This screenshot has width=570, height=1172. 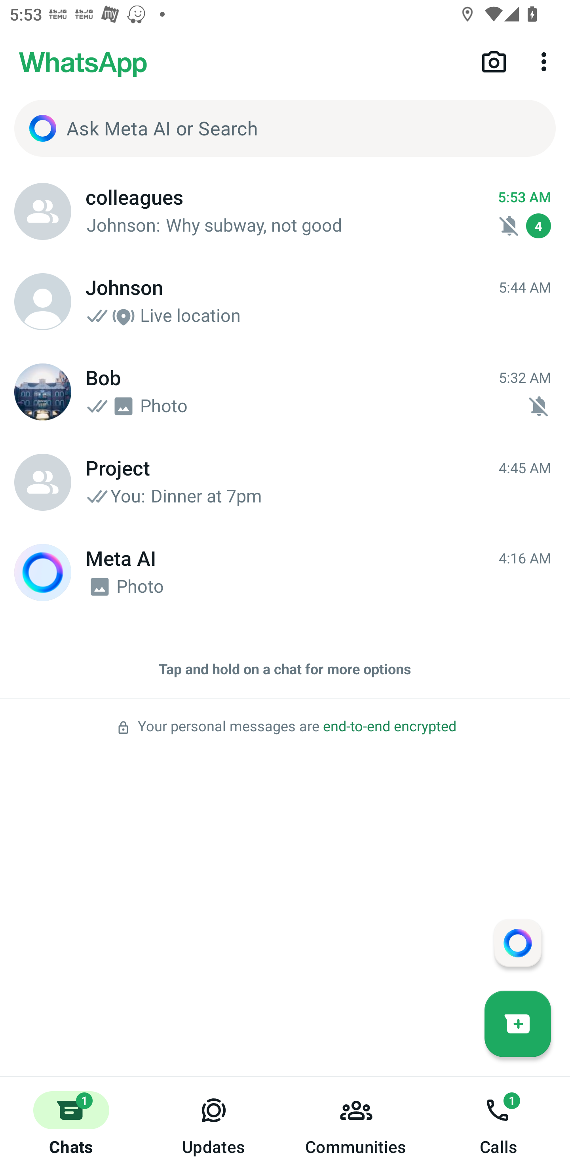 I want to click on Updates, so click(x=214, y=1124).